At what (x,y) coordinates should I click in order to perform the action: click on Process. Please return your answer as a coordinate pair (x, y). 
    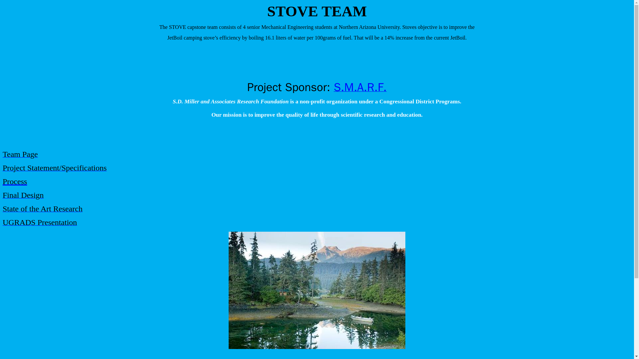
    Looking at the image, I should click on (15, 181).